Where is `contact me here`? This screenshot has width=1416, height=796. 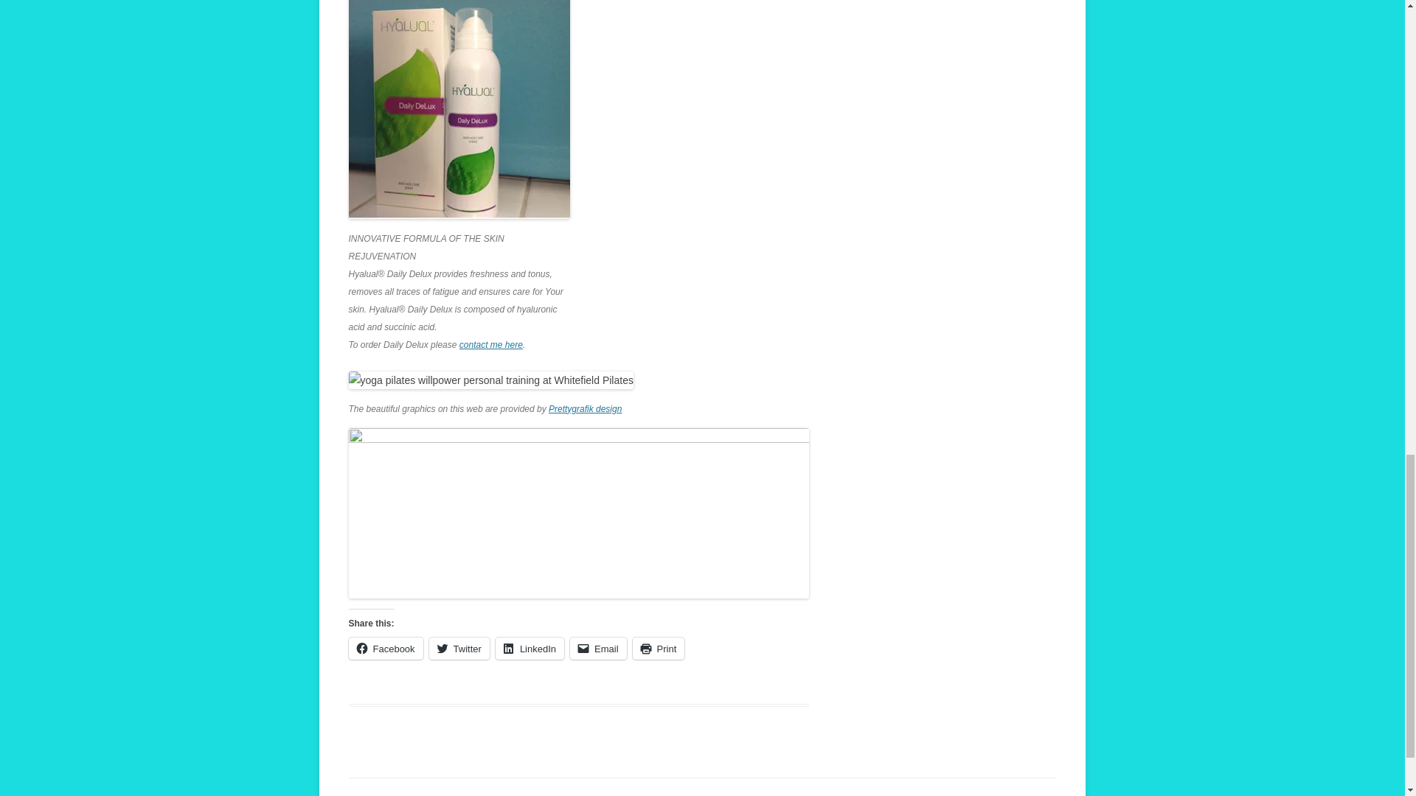
contact me here is located at coordinates (490, 345).